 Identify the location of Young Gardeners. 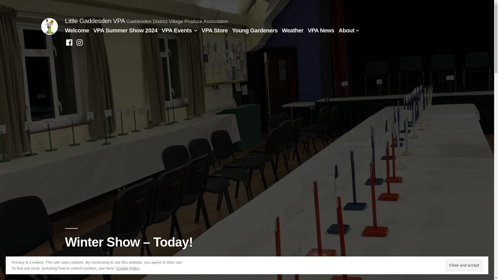
(255, 30).